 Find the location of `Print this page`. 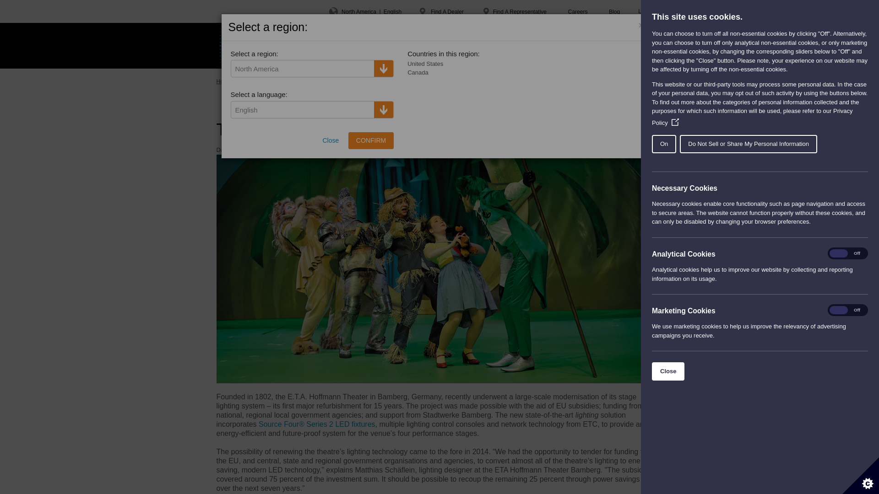

Print this page is located at coordinates (538, 81).